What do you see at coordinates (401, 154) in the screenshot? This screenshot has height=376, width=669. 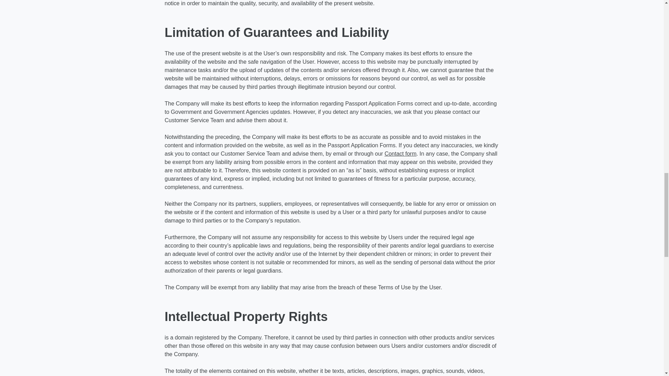 I see `Contact form` at bounding box center [401, 154].